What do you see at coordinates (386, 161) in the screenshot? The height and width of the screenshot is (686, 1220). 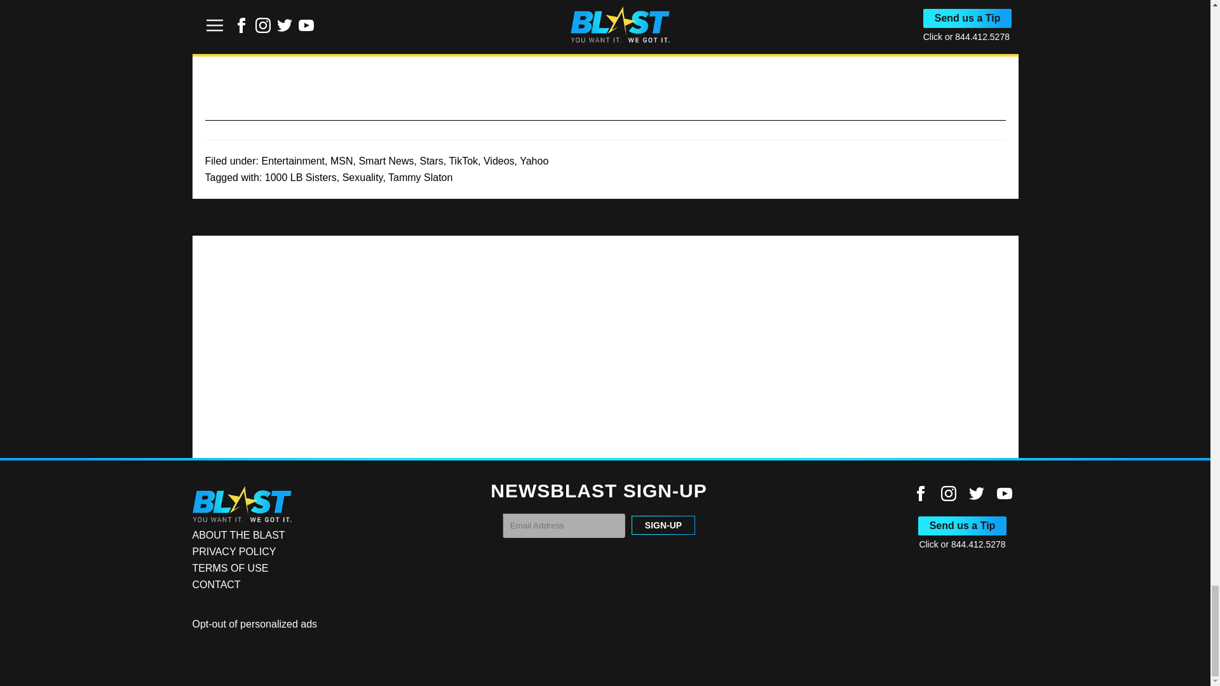 I see `Smart News` at bounding box center [386, 161].